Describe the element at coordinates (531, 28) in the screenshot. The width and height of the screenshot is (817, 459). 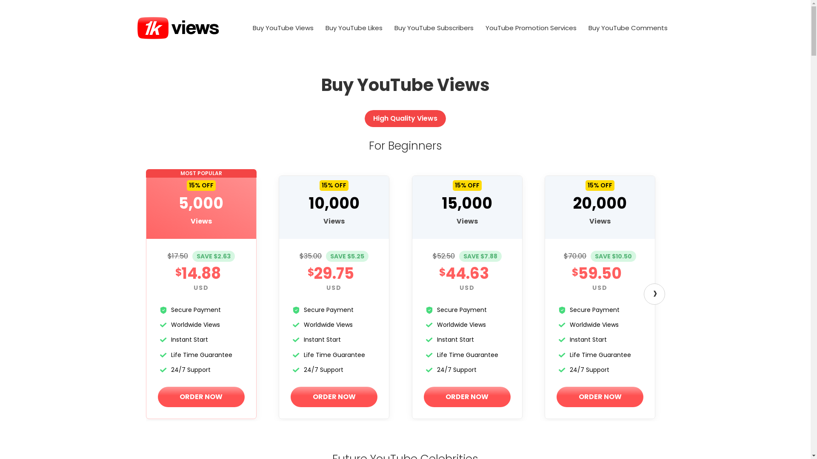
I see `YouTube Promotion Services` at that location.